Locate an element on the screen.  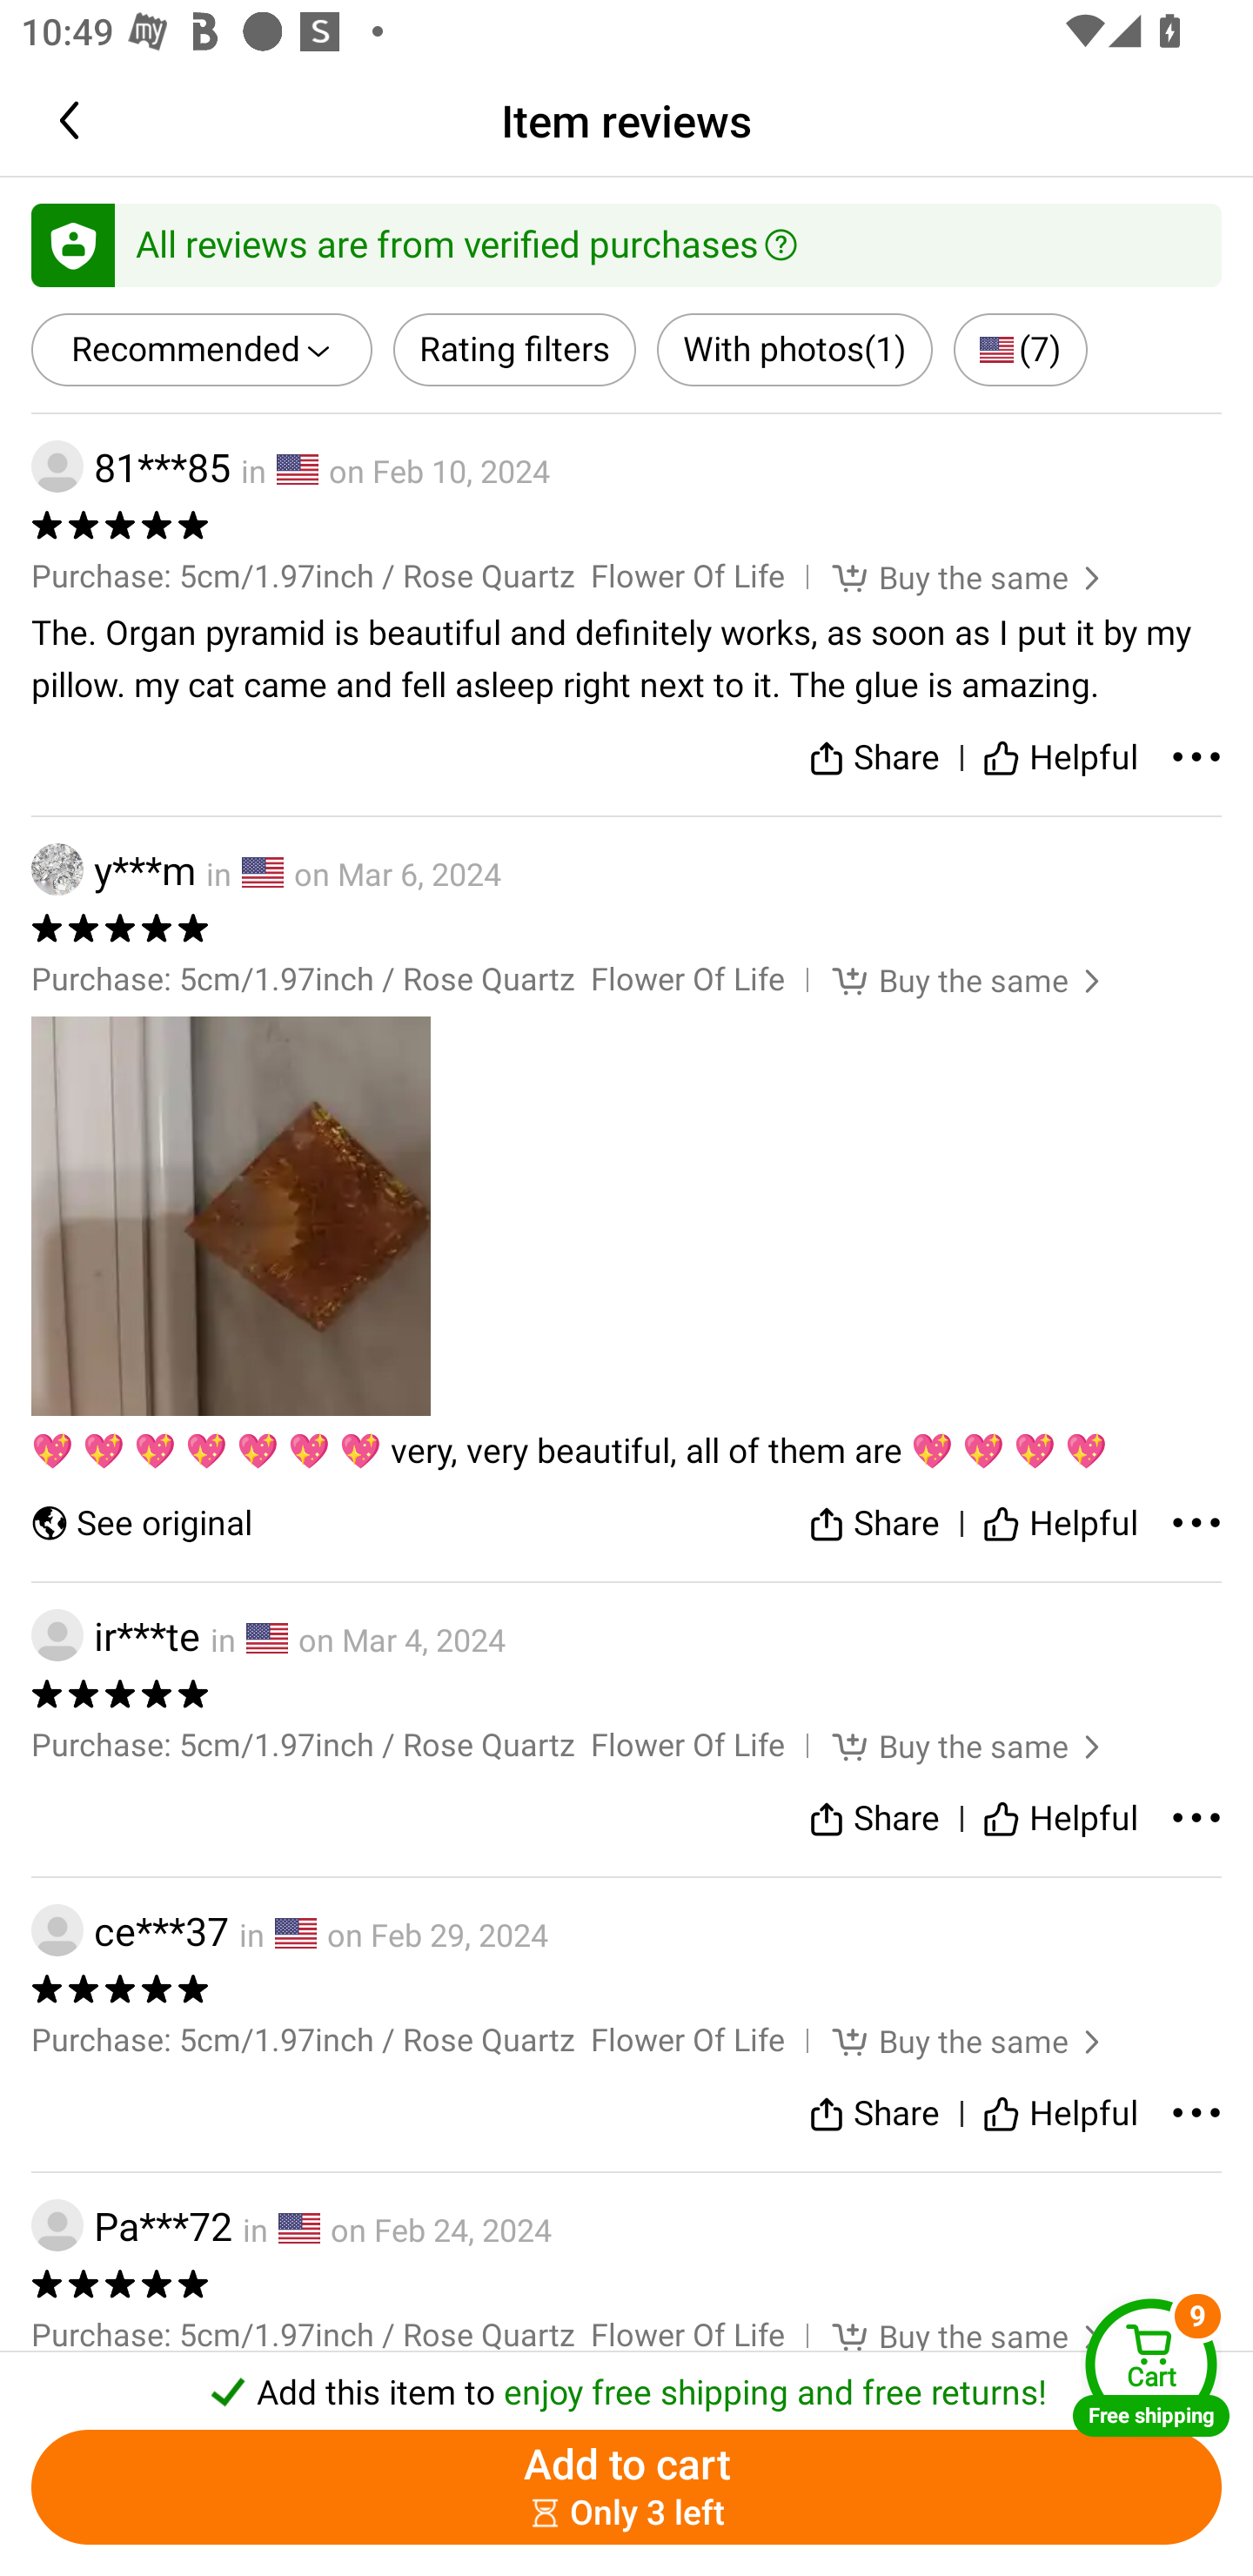
  Helpful is located at coordinates (1060, 2113).